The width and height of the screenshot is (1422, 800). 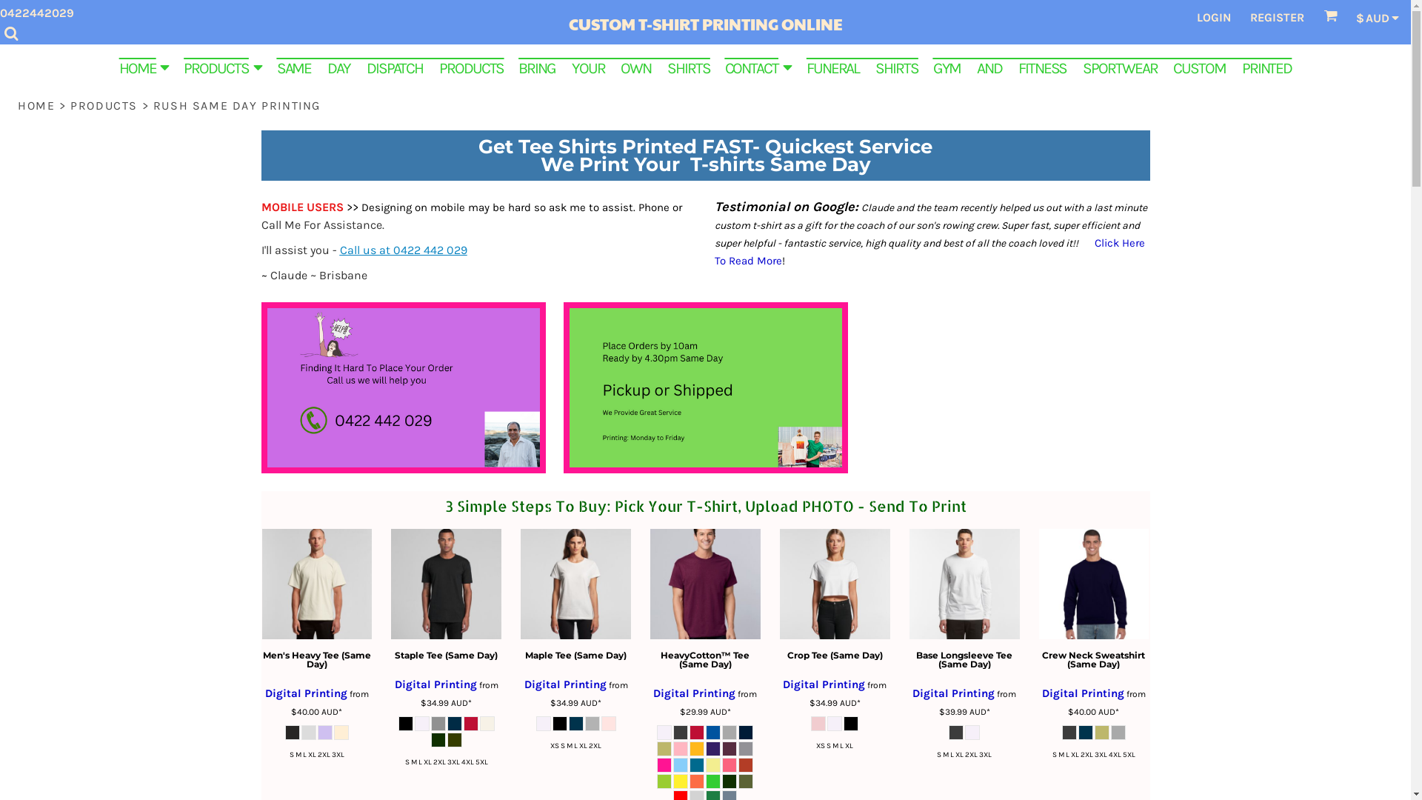 I want to click on Base Longsleeve Tee (Same Day), so click(x=964, y=659).